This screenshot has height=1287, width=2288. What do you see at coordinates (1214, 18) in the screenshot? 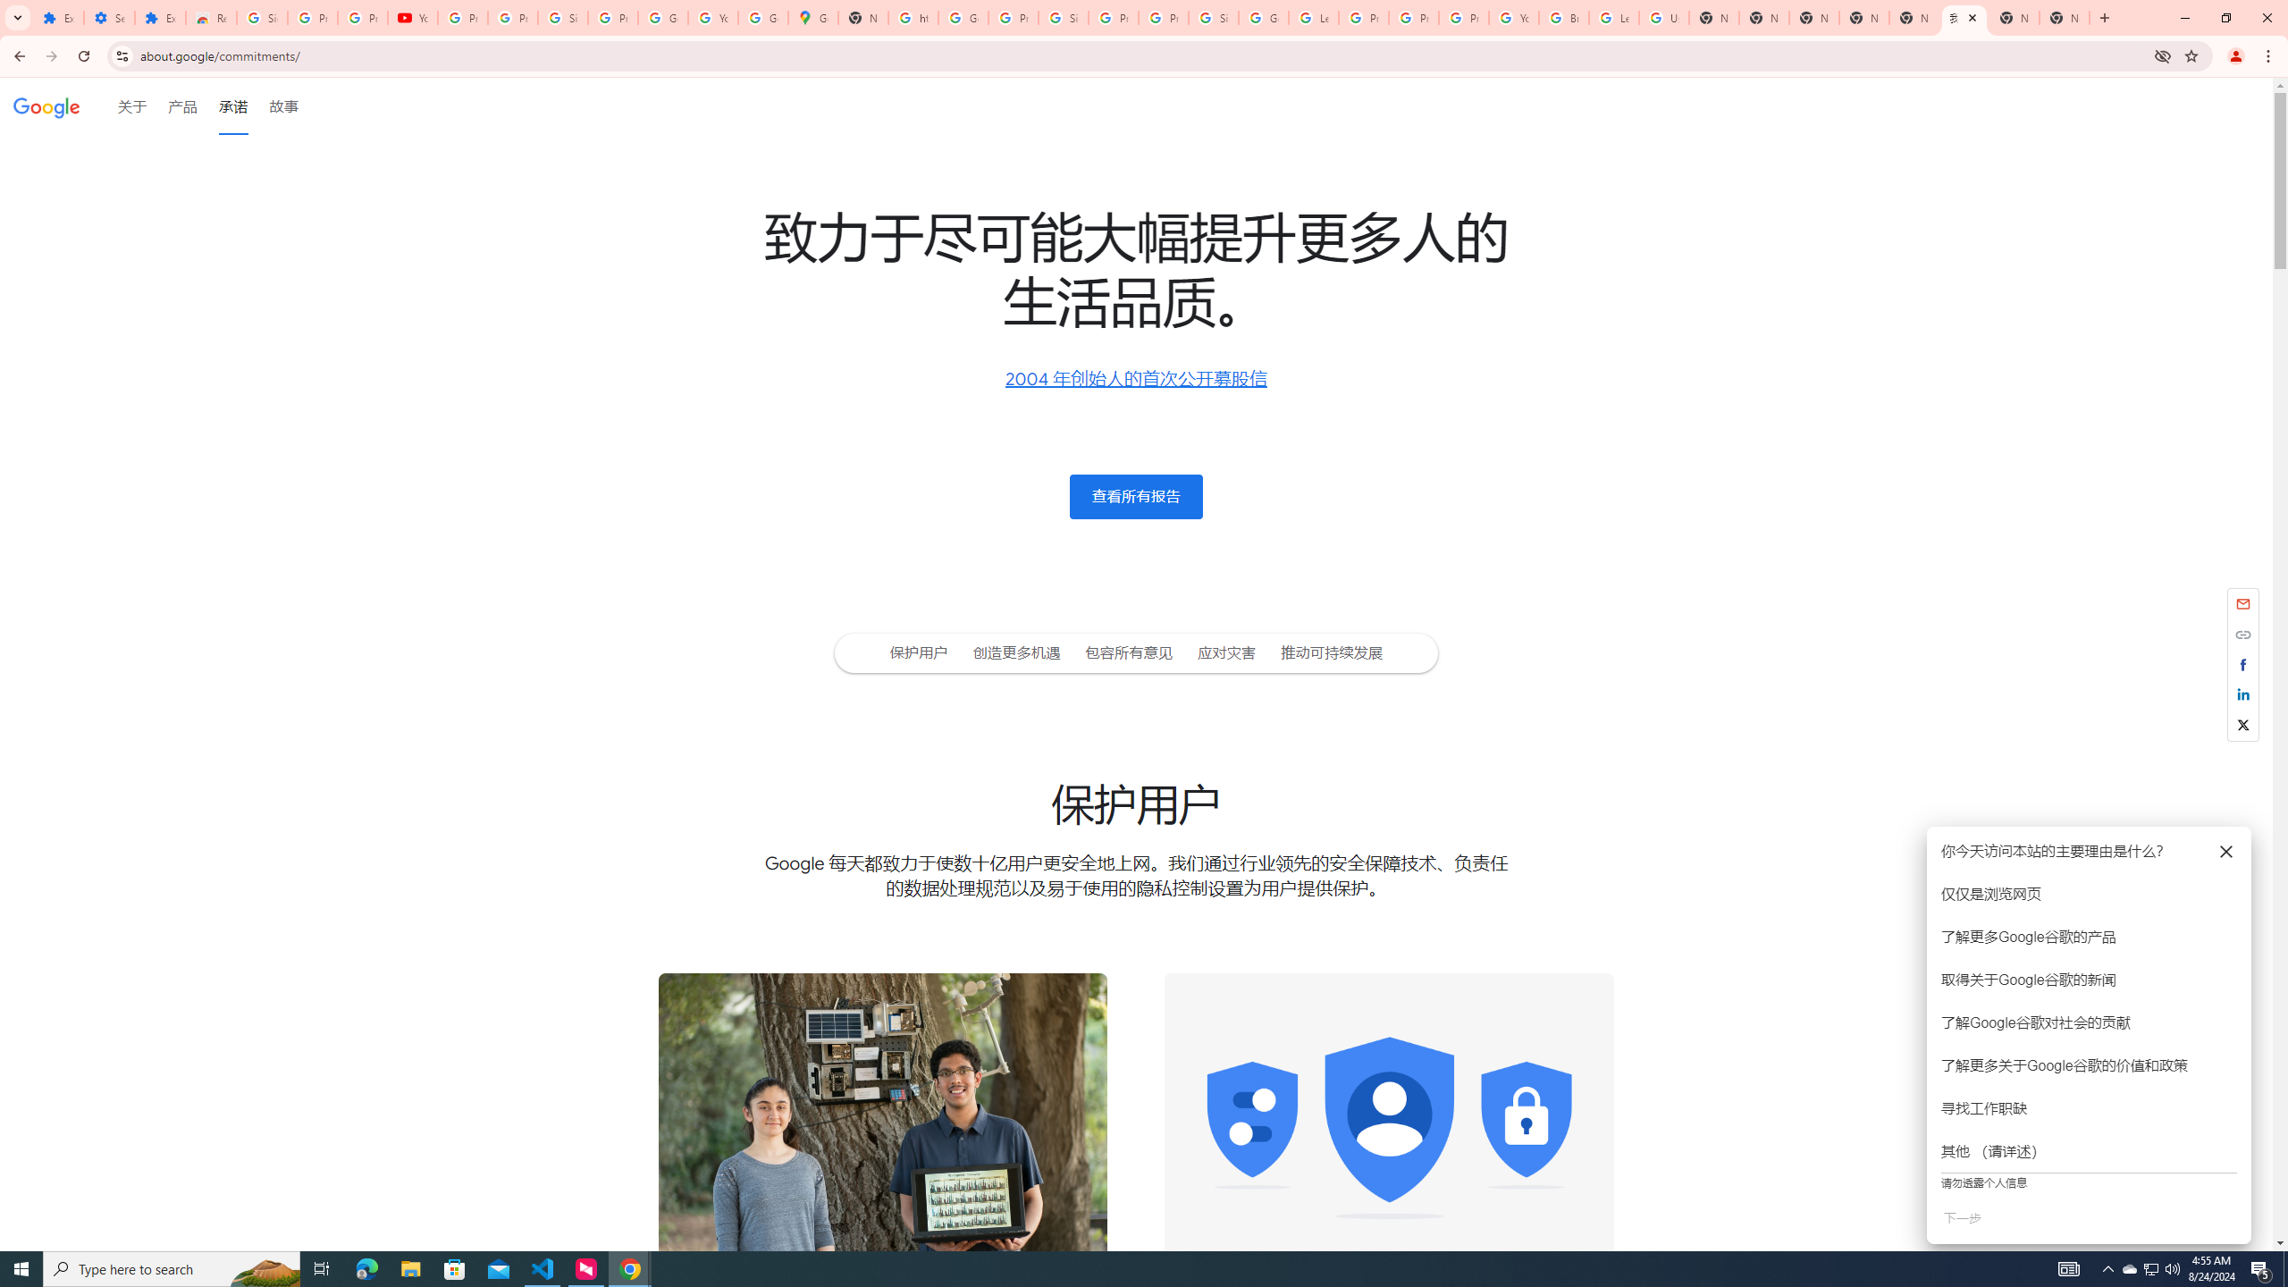
I see `Sign in - Google Accounts` at bounding box center [1214, 18].